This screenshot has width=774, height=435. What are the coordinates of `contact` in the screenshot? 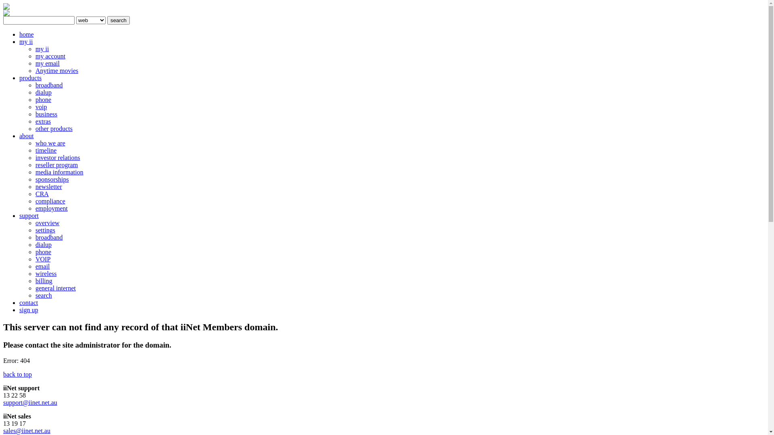 It's located at (29, 303).